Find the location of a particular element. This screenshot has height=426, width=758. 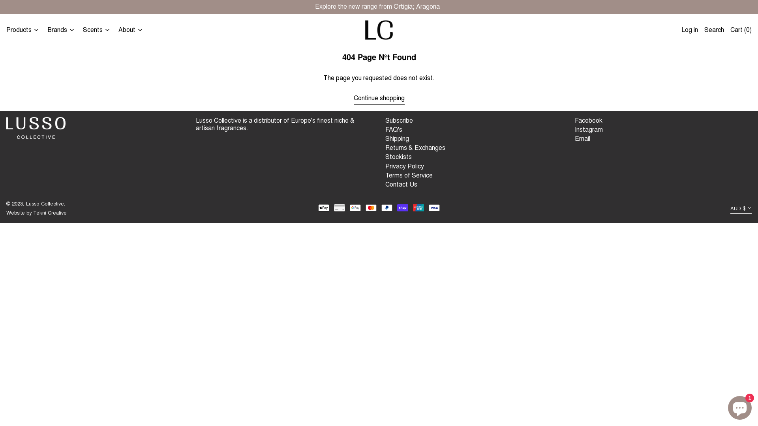

Search is located at coordinates (714, 30).